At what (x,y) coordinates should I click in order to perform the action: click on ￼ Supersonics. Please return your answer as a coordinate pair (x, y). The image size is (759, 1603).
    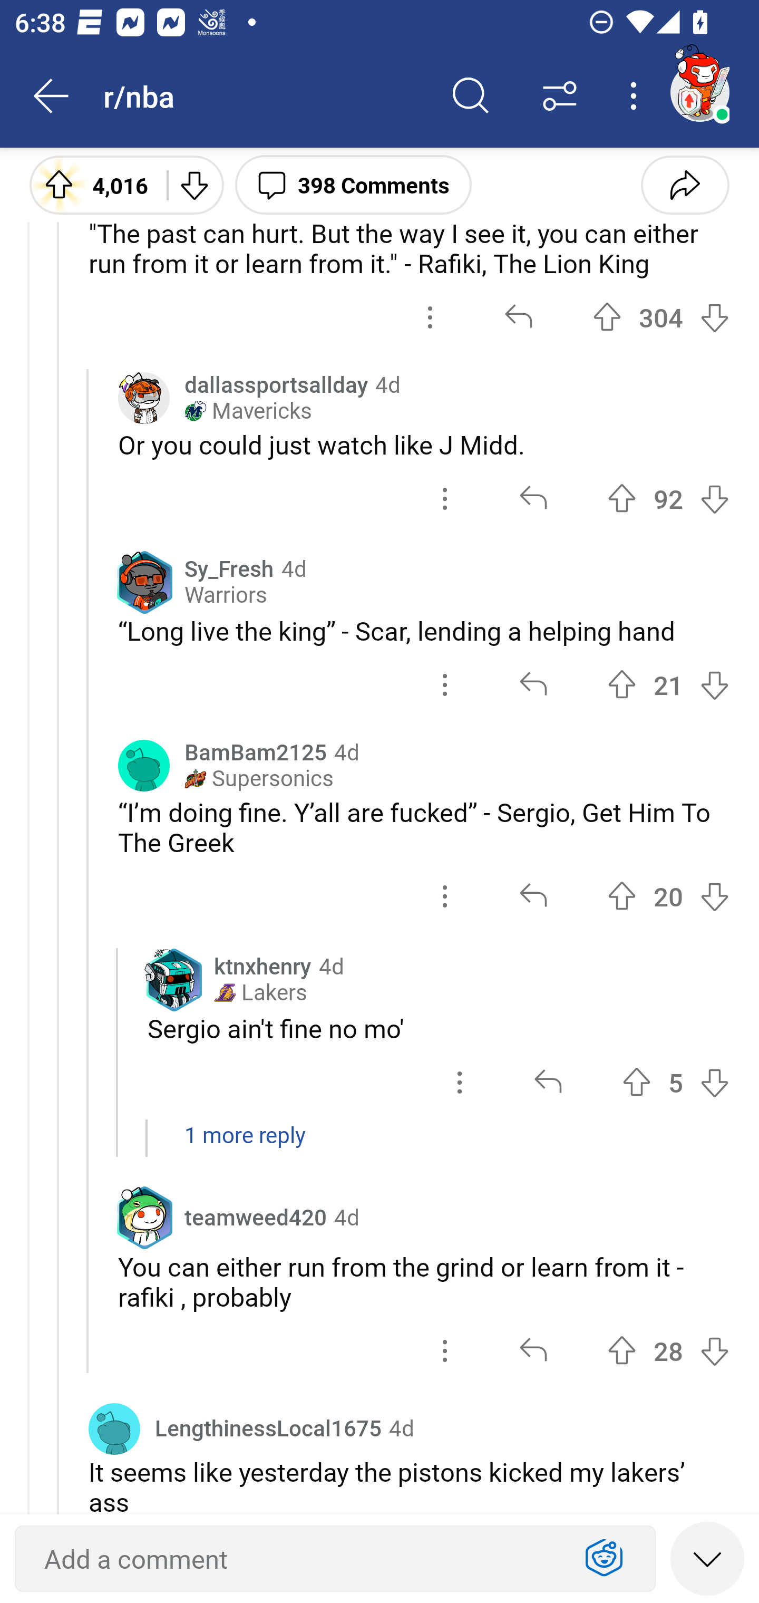
    Looking at the image, I should click on (259, 779).